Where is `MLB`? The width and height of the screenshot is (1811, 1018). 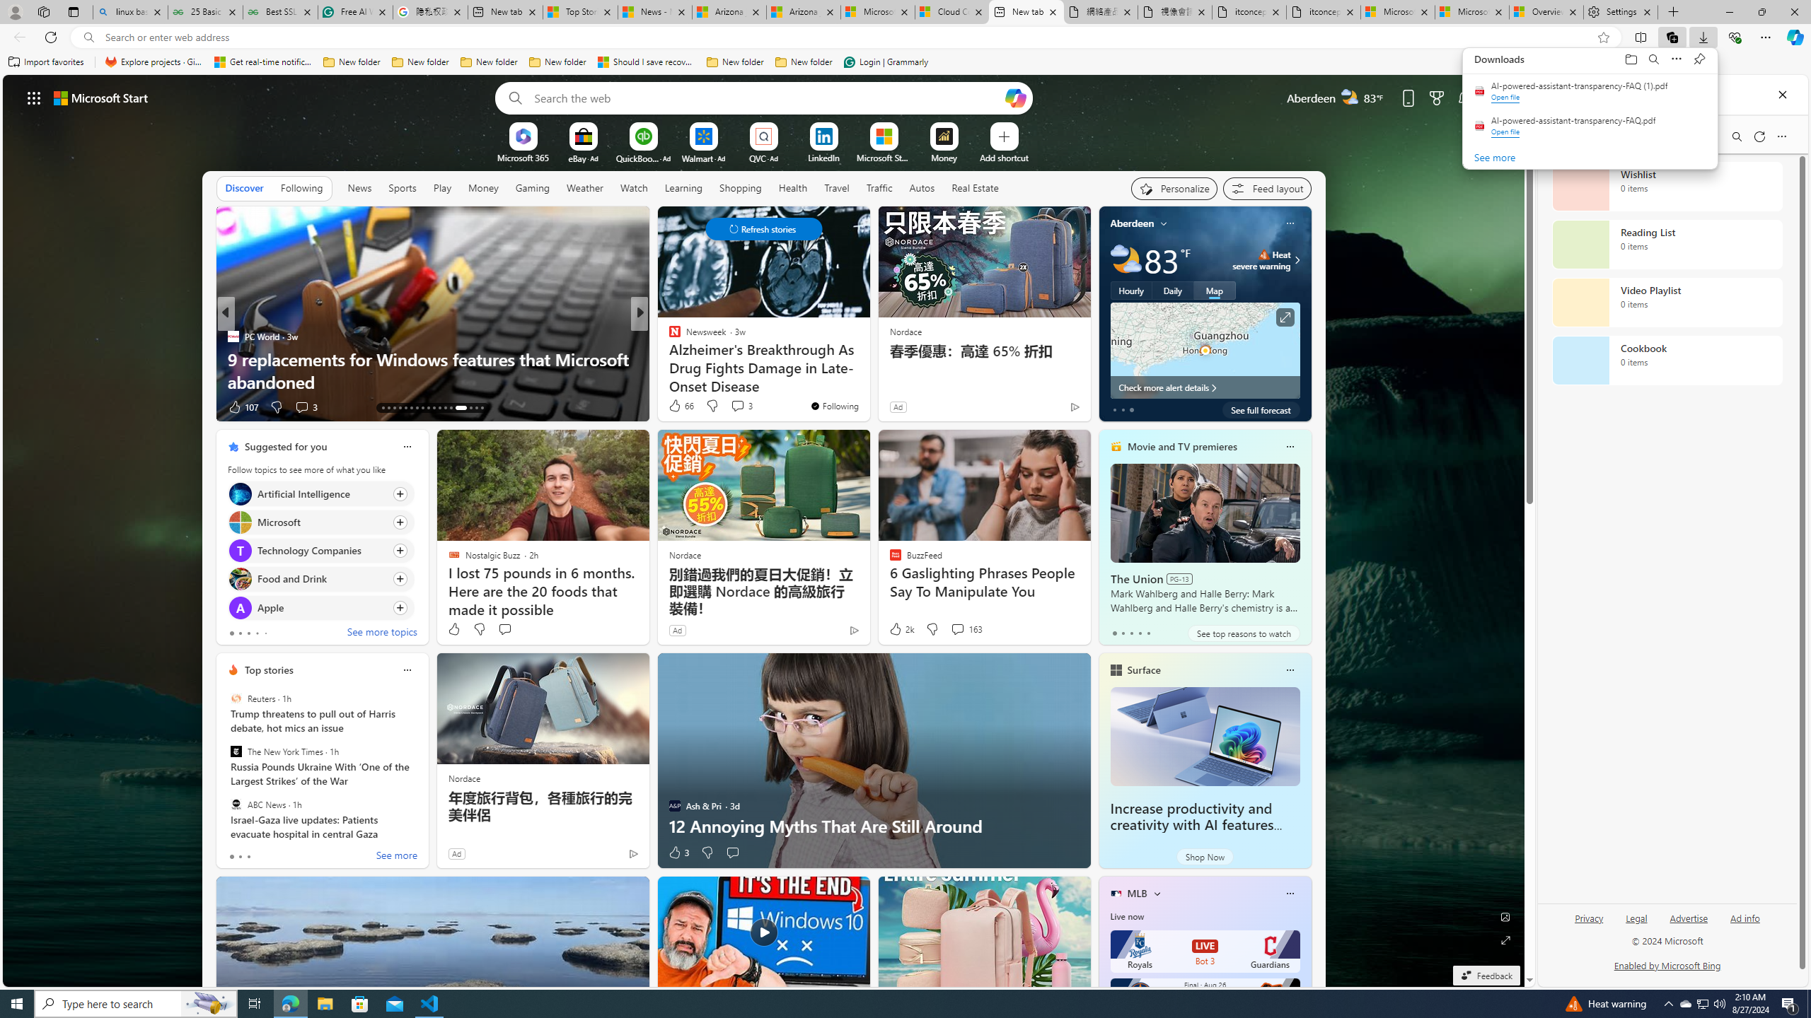
MLB is located at coordinates (1138, 894).